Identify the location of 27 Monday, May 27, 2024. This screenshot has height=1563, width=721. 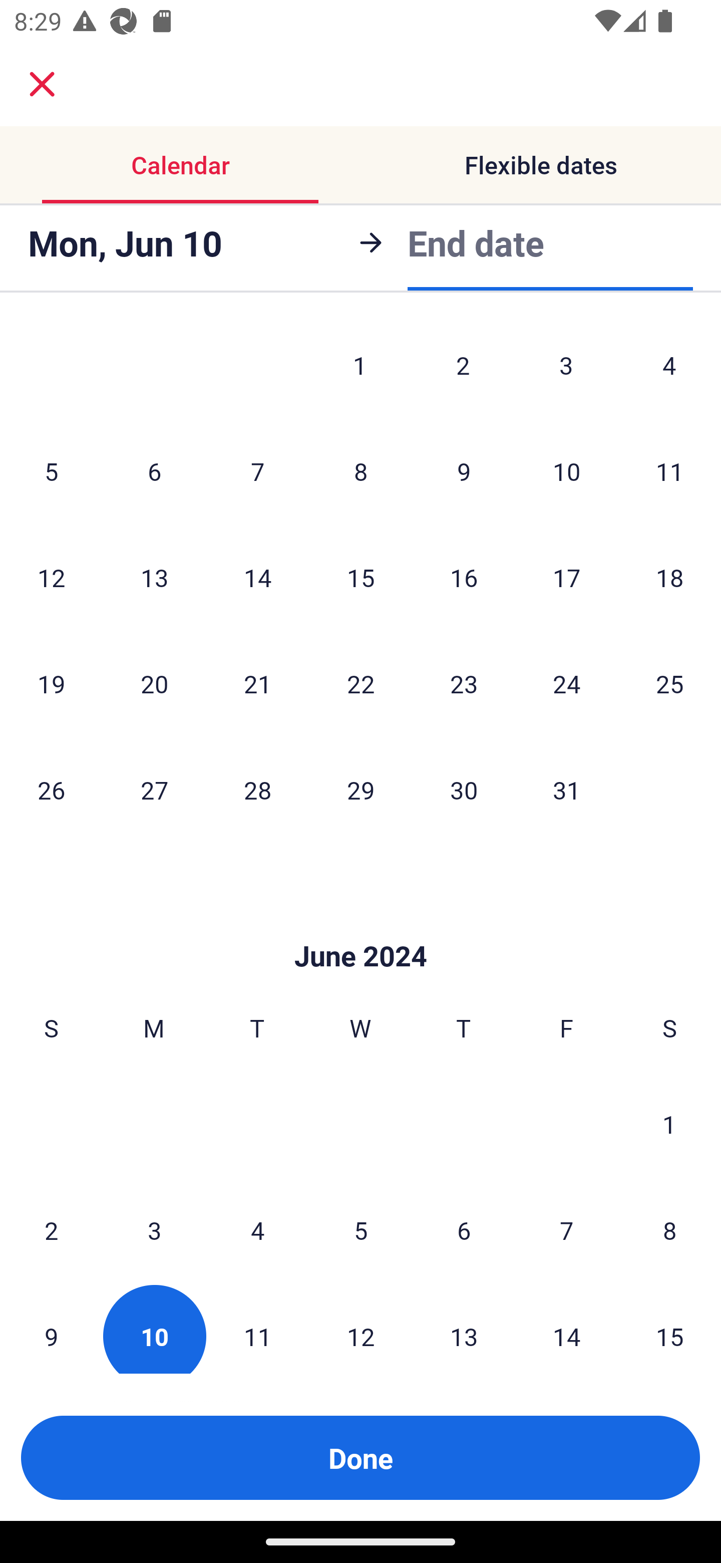
(154, 789).